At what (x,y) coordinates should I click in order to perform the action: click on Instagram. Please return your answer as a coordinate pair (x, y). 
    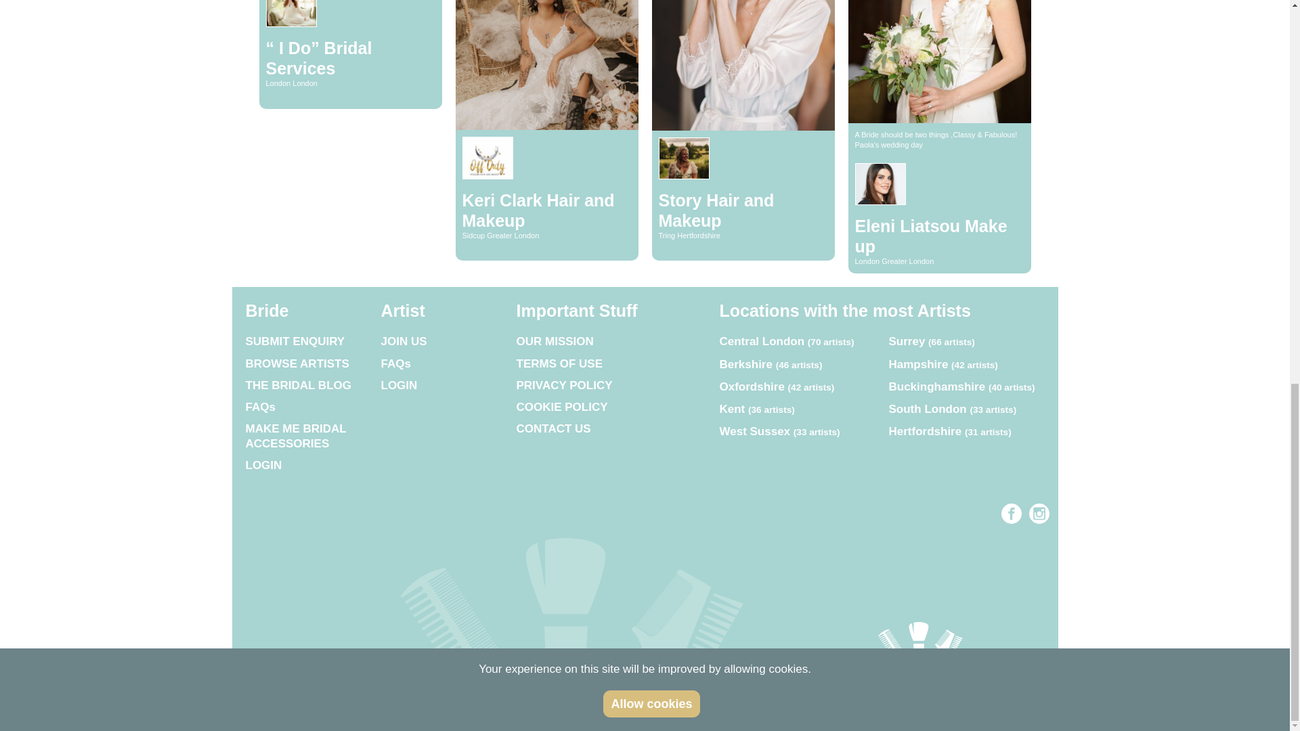
    Looking at the image, I should click on (1039, 514).